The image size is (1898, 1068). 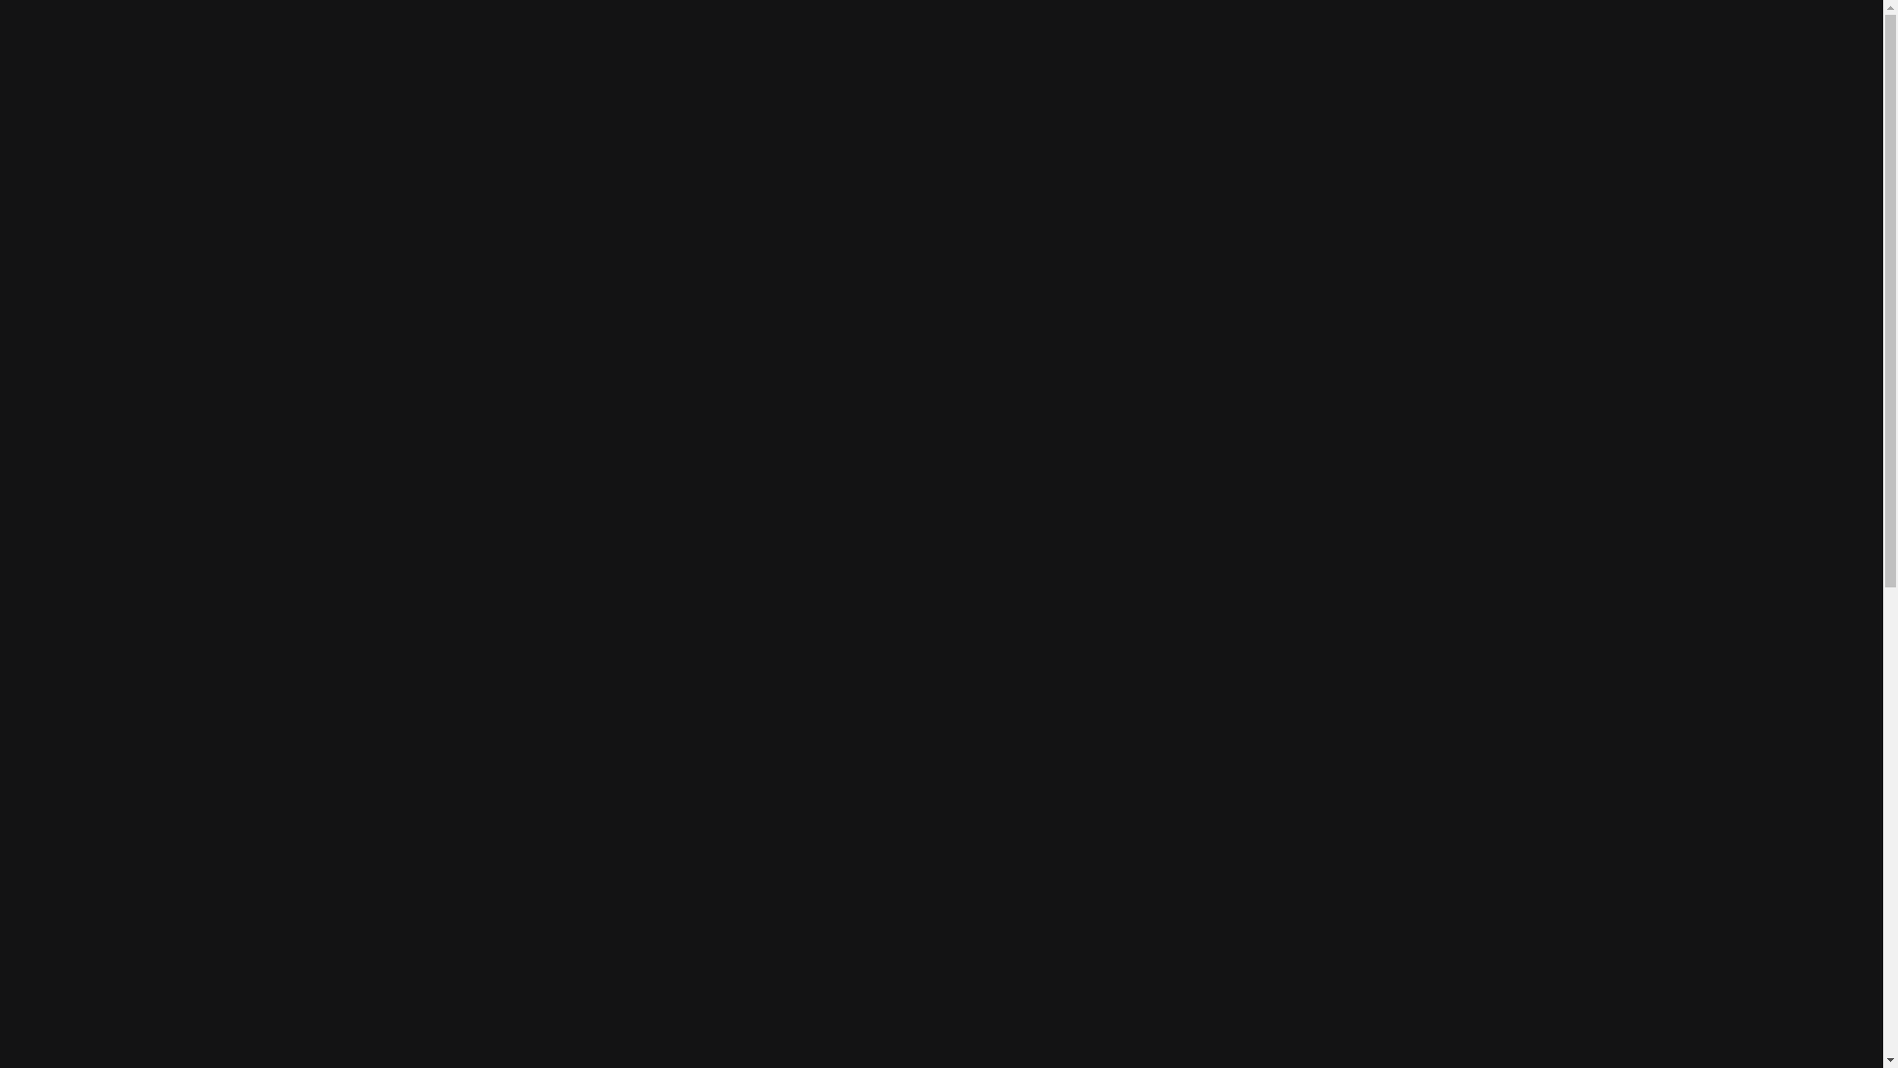 What do you see at coordinates (982, 68) in the screenshot?
I see `Resources & Wellbeing` at bounding box center [982, 68].